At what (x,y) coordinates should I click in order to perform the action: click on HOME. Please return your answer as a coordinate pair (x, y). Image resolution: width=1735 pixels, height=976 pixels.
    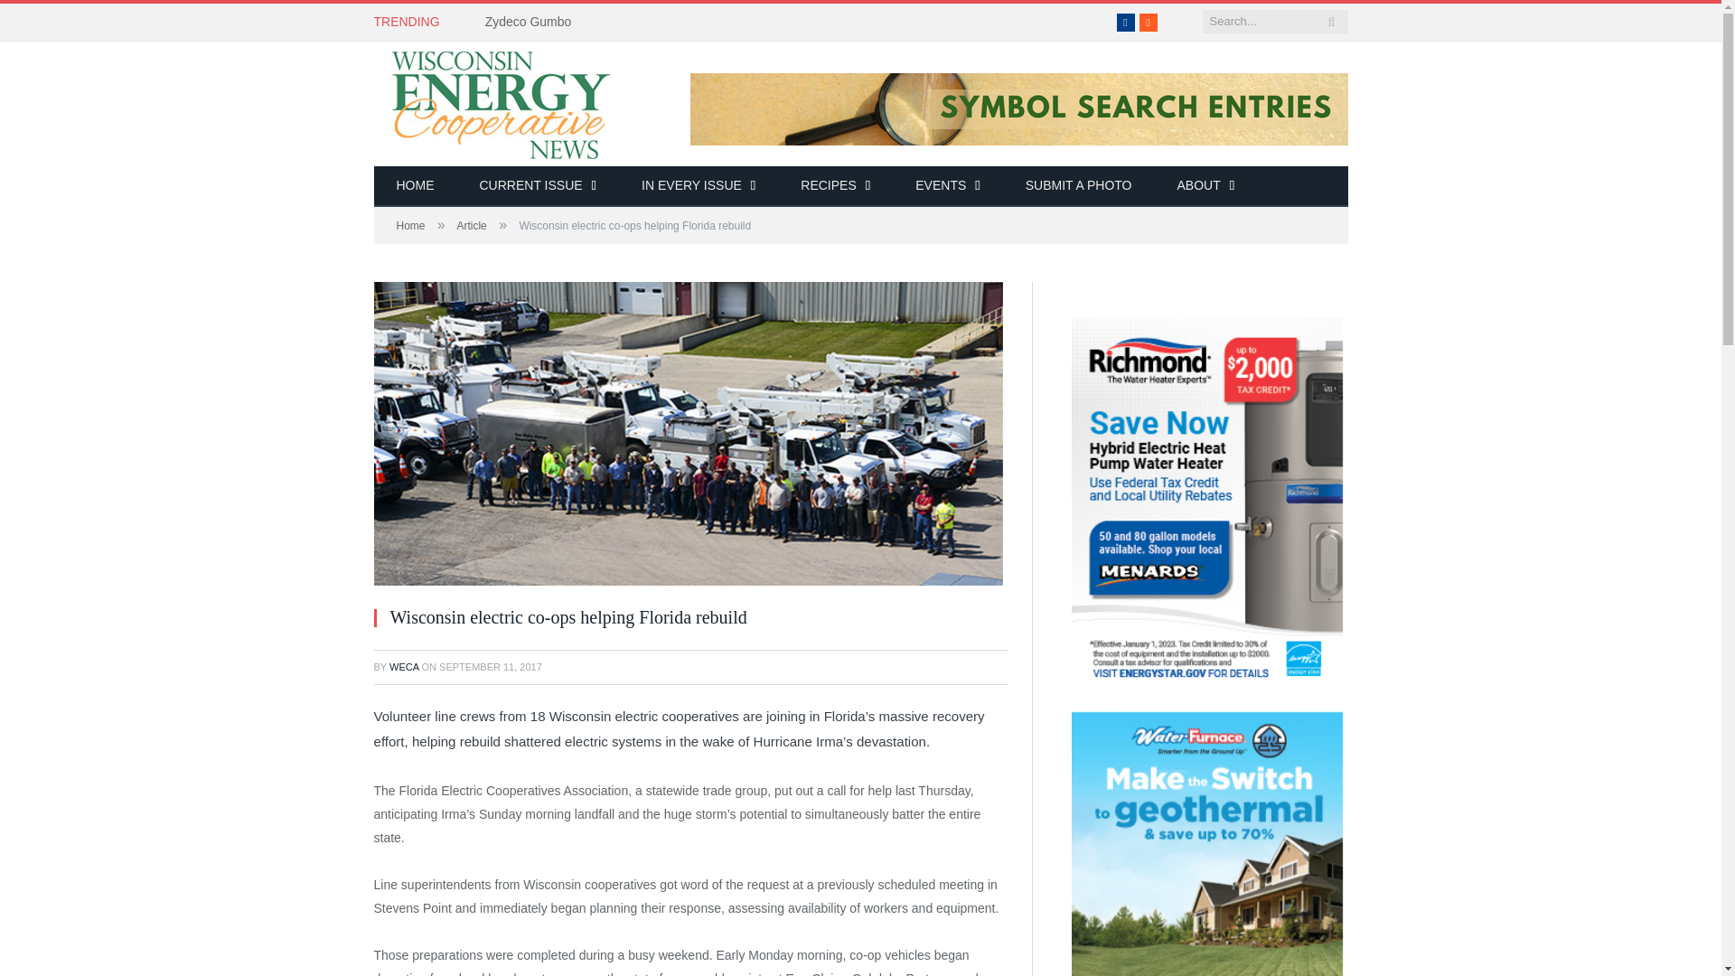
    Looking at the image, I should click on (416, 186).